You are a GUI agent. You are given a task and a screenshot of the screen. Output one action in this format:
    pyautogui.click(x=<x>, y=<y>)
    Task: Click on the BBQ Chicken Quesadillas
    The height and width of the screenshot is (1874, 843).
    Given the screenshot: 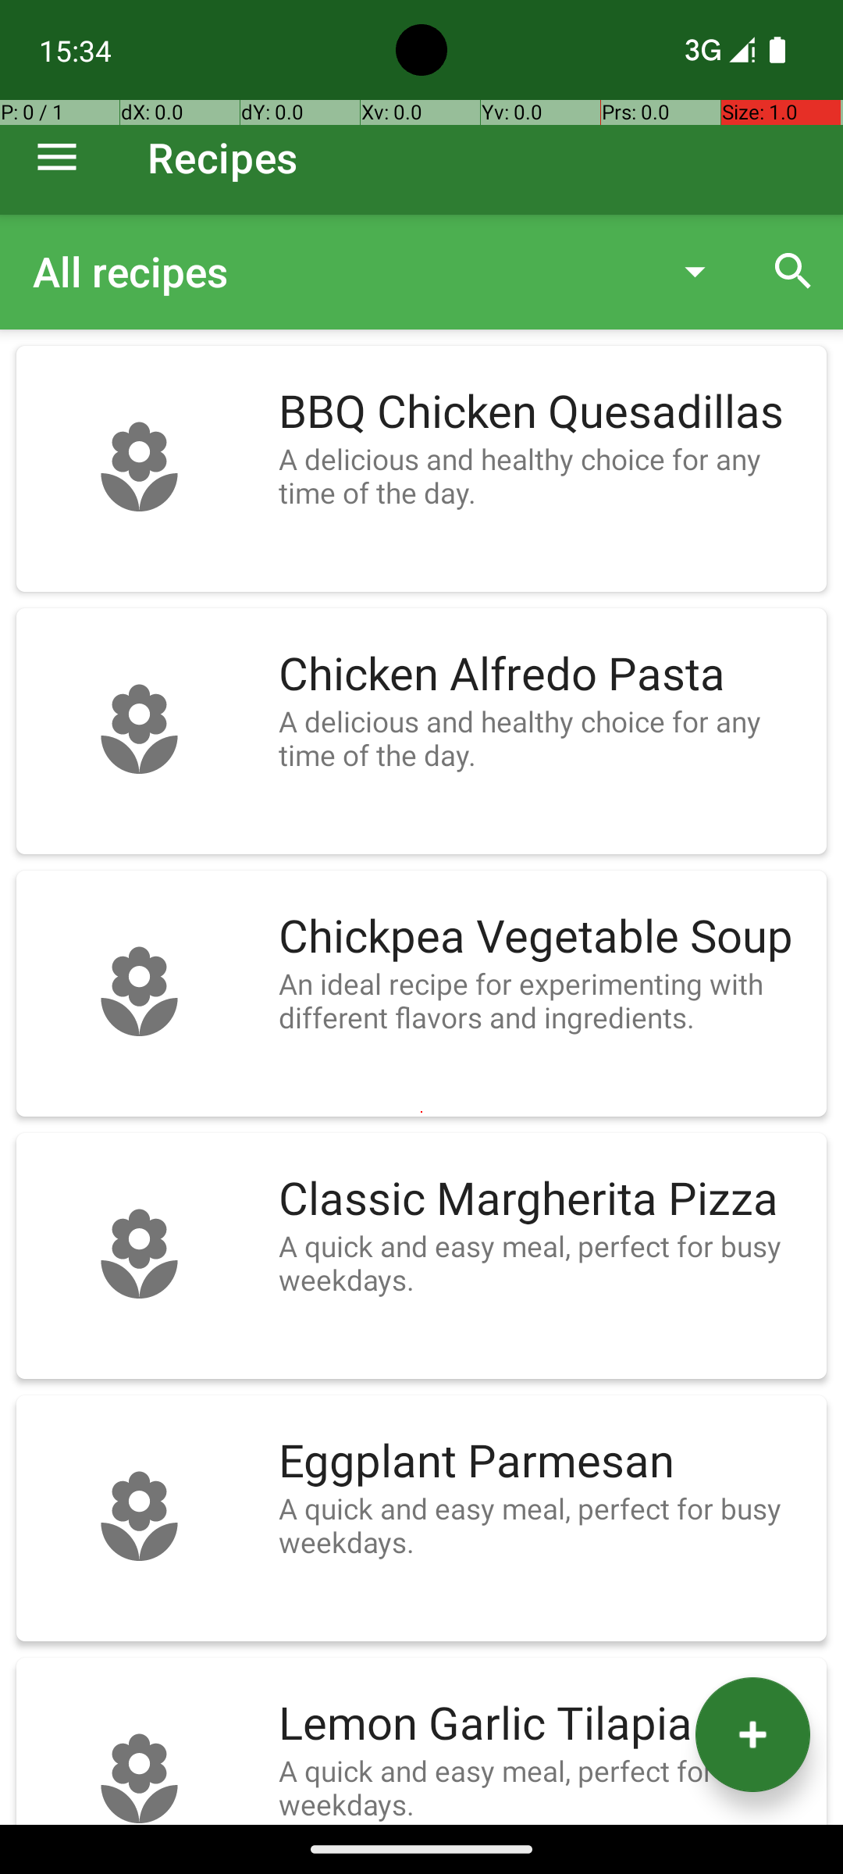 What is the action you would take?
    pyautogui.click(x=545, y=412)
    